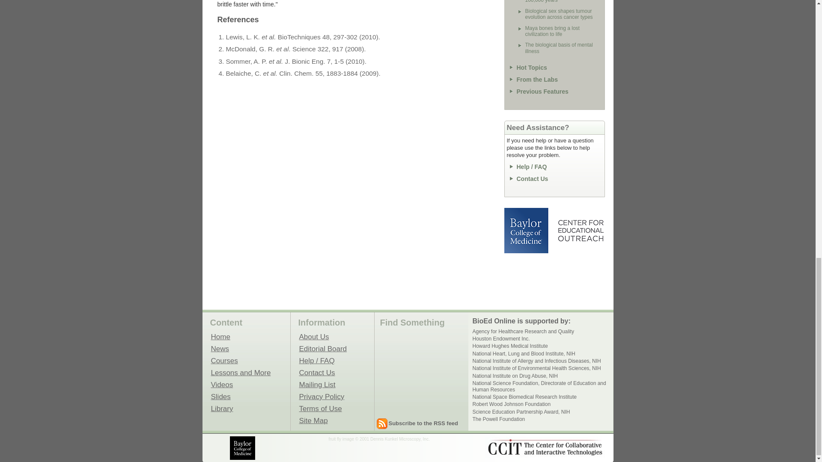 The image size is (822, 462). What do you see at coordinates (580, 230) in the screenshot?
I see `Center for Educational Outreach - Baylor College of Medicine` at bounding box center [580, 230].